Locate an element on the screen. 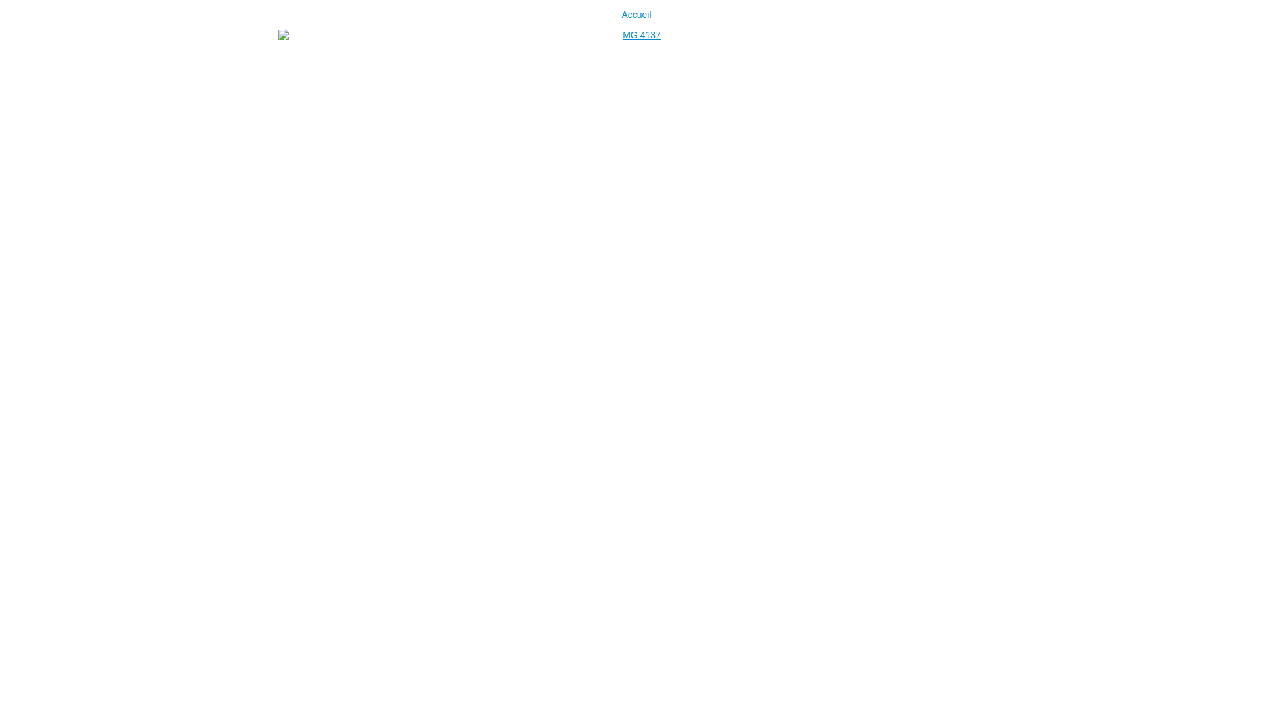 The image size is (1273, 716).  MG 4137 is located at coordinates (636, 268).